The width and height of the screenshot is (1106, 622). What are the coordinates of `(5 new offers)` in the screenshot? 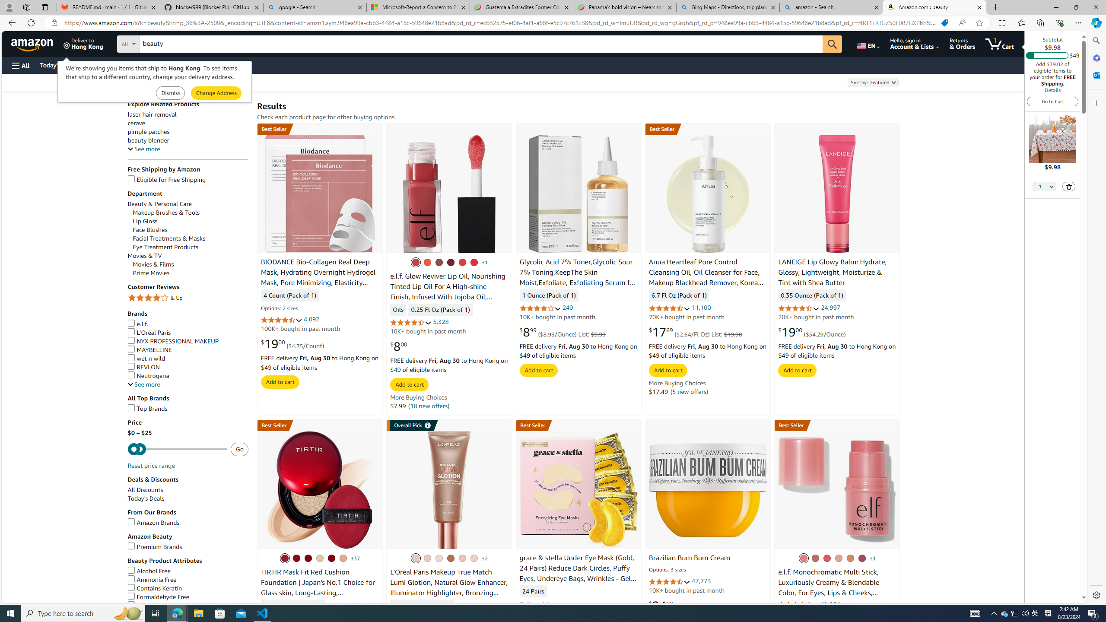 It's located at (690, 391).